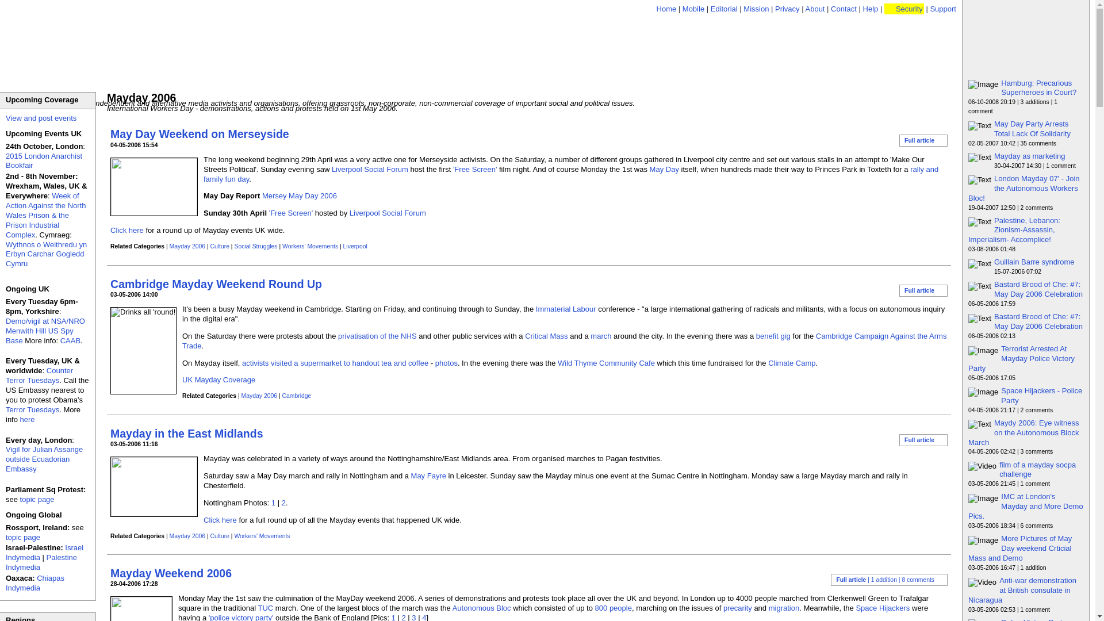 This screenshot has width=1104, height=621. I want to click on Mayday 2006, so click(187, 246).